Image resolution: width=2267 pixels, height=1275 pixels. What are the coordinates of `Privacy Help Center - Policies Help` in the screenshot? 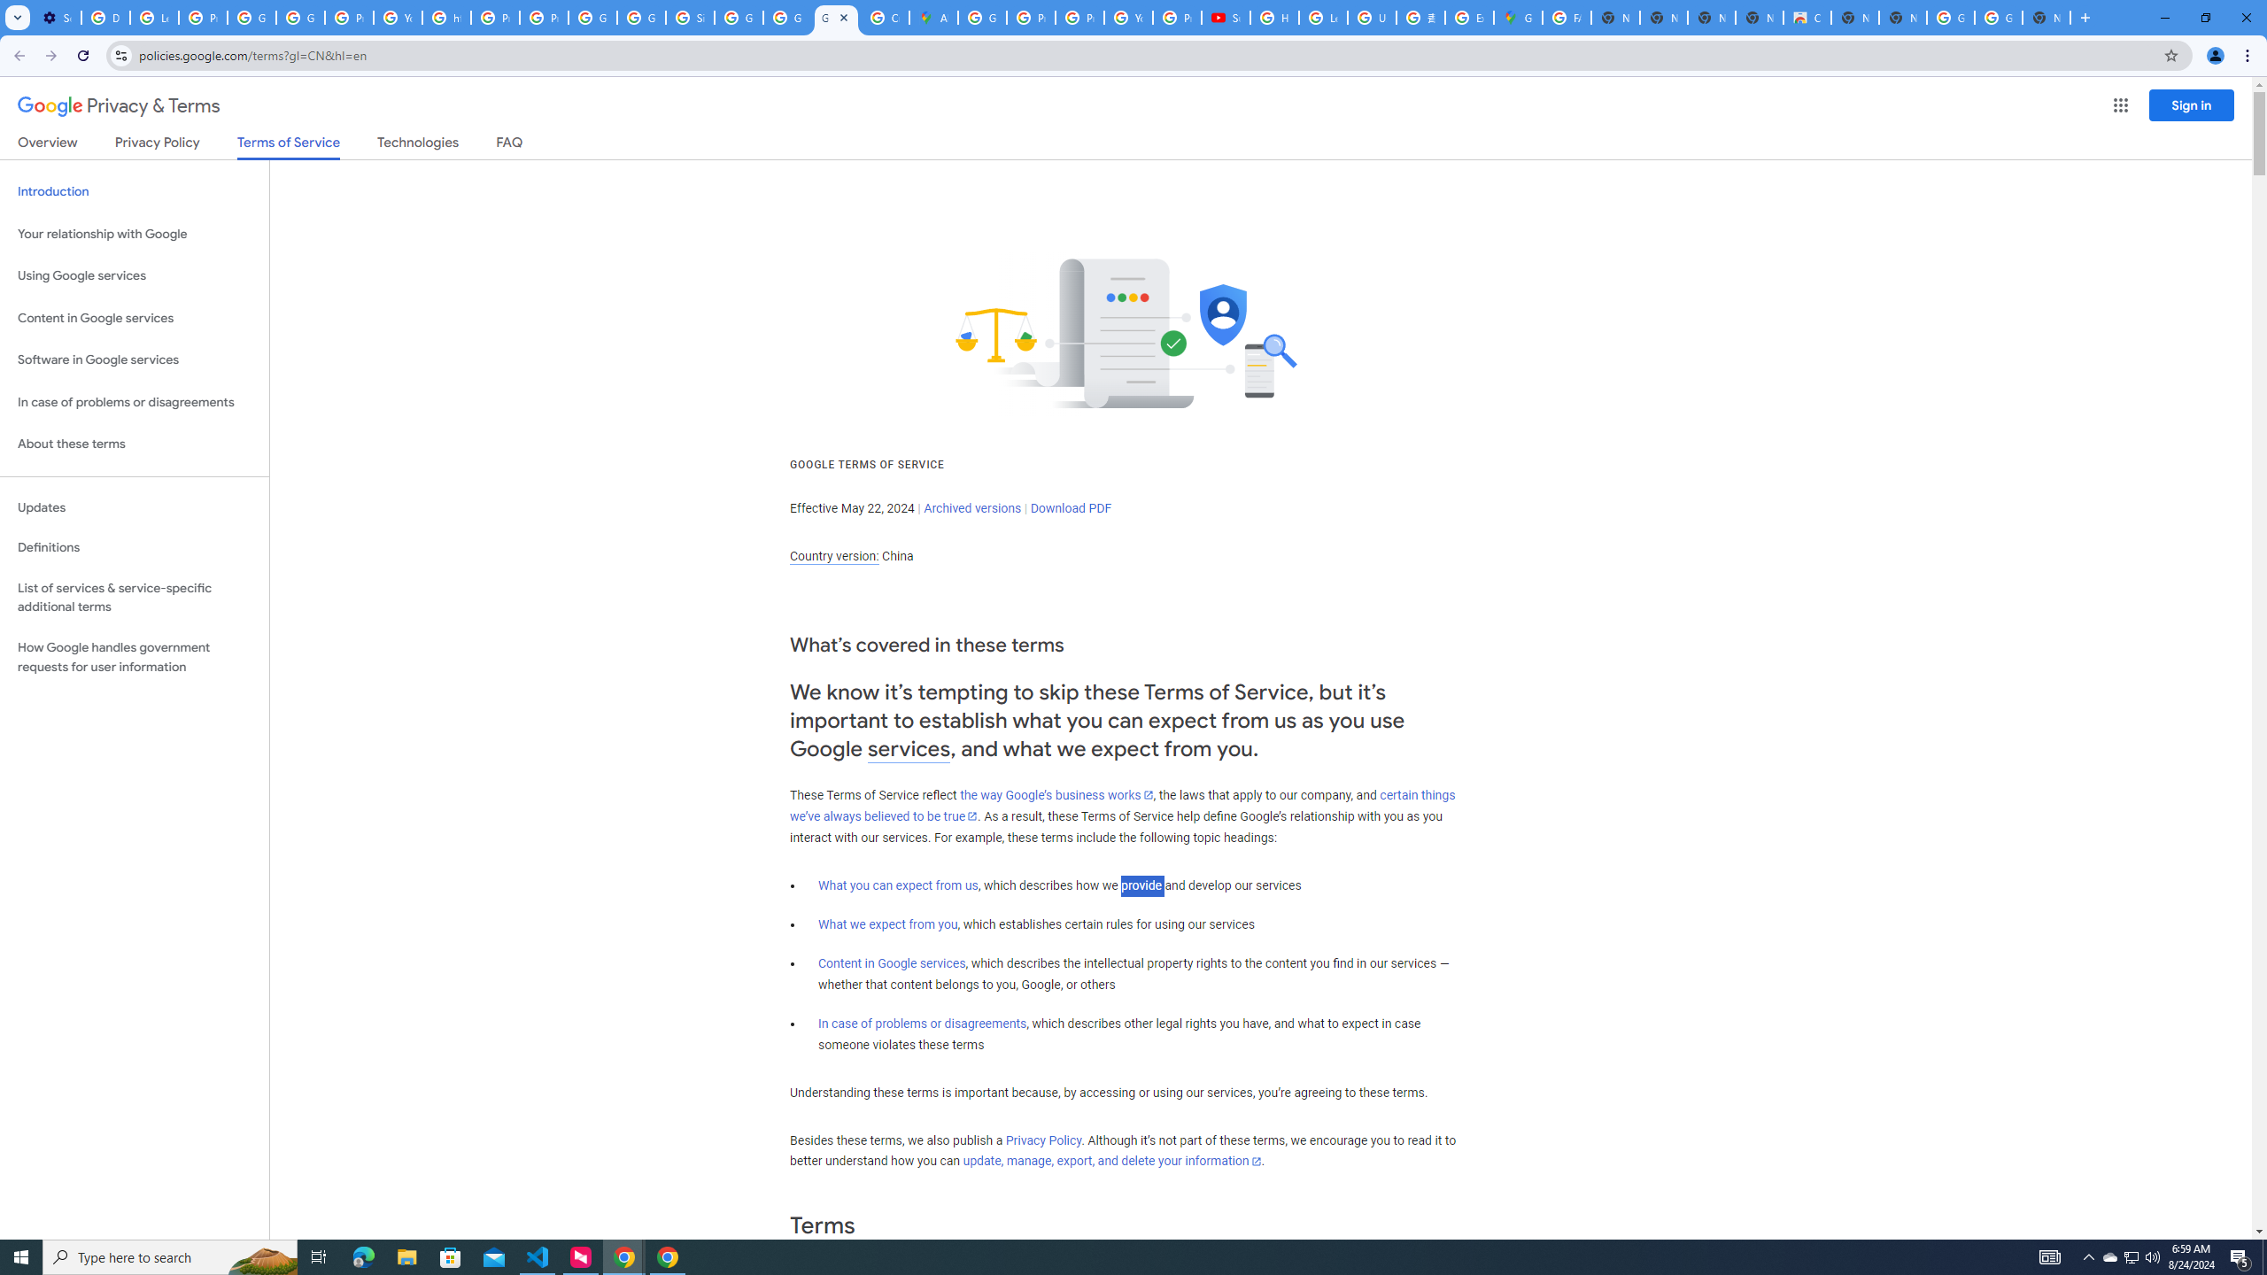 It's located at (495, 18).